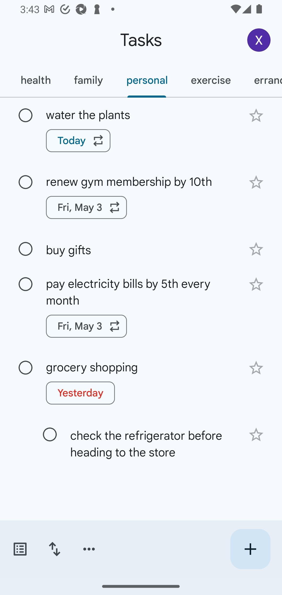  I want to click on errands, so click(262, 80).